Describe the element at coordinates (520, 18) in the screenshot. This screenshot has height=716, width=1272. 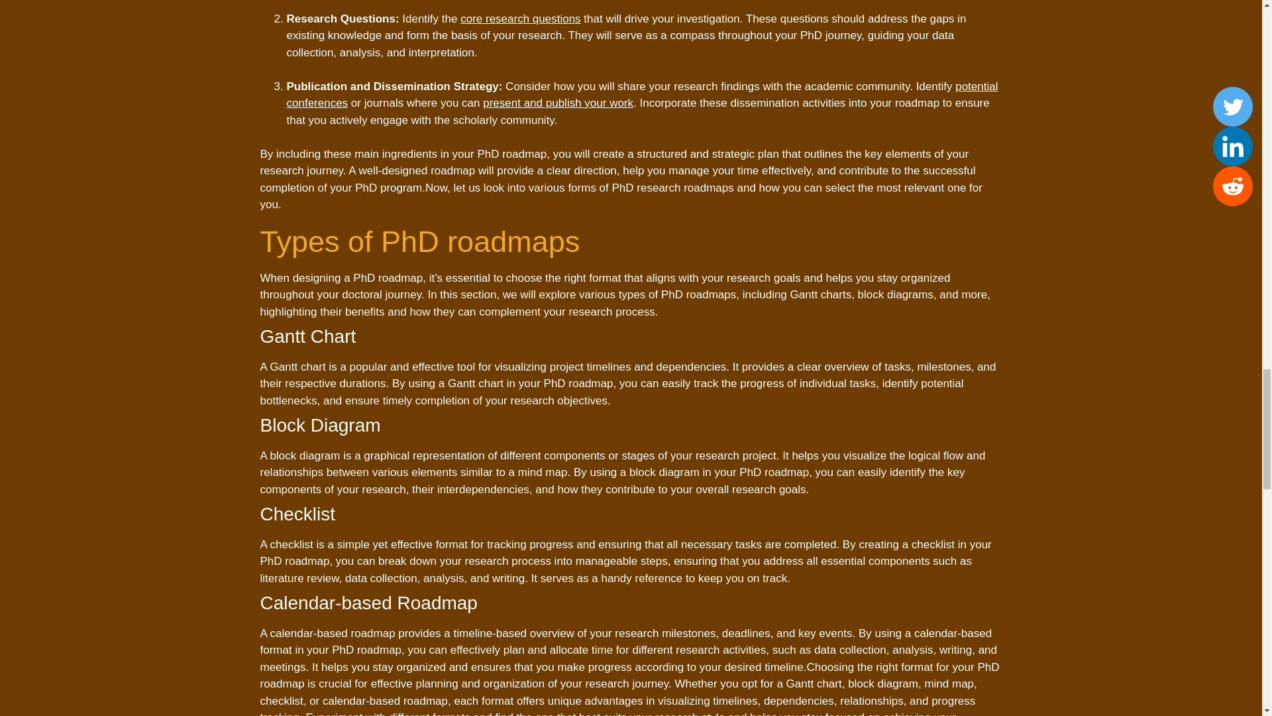
I see `core research questions` at that location.